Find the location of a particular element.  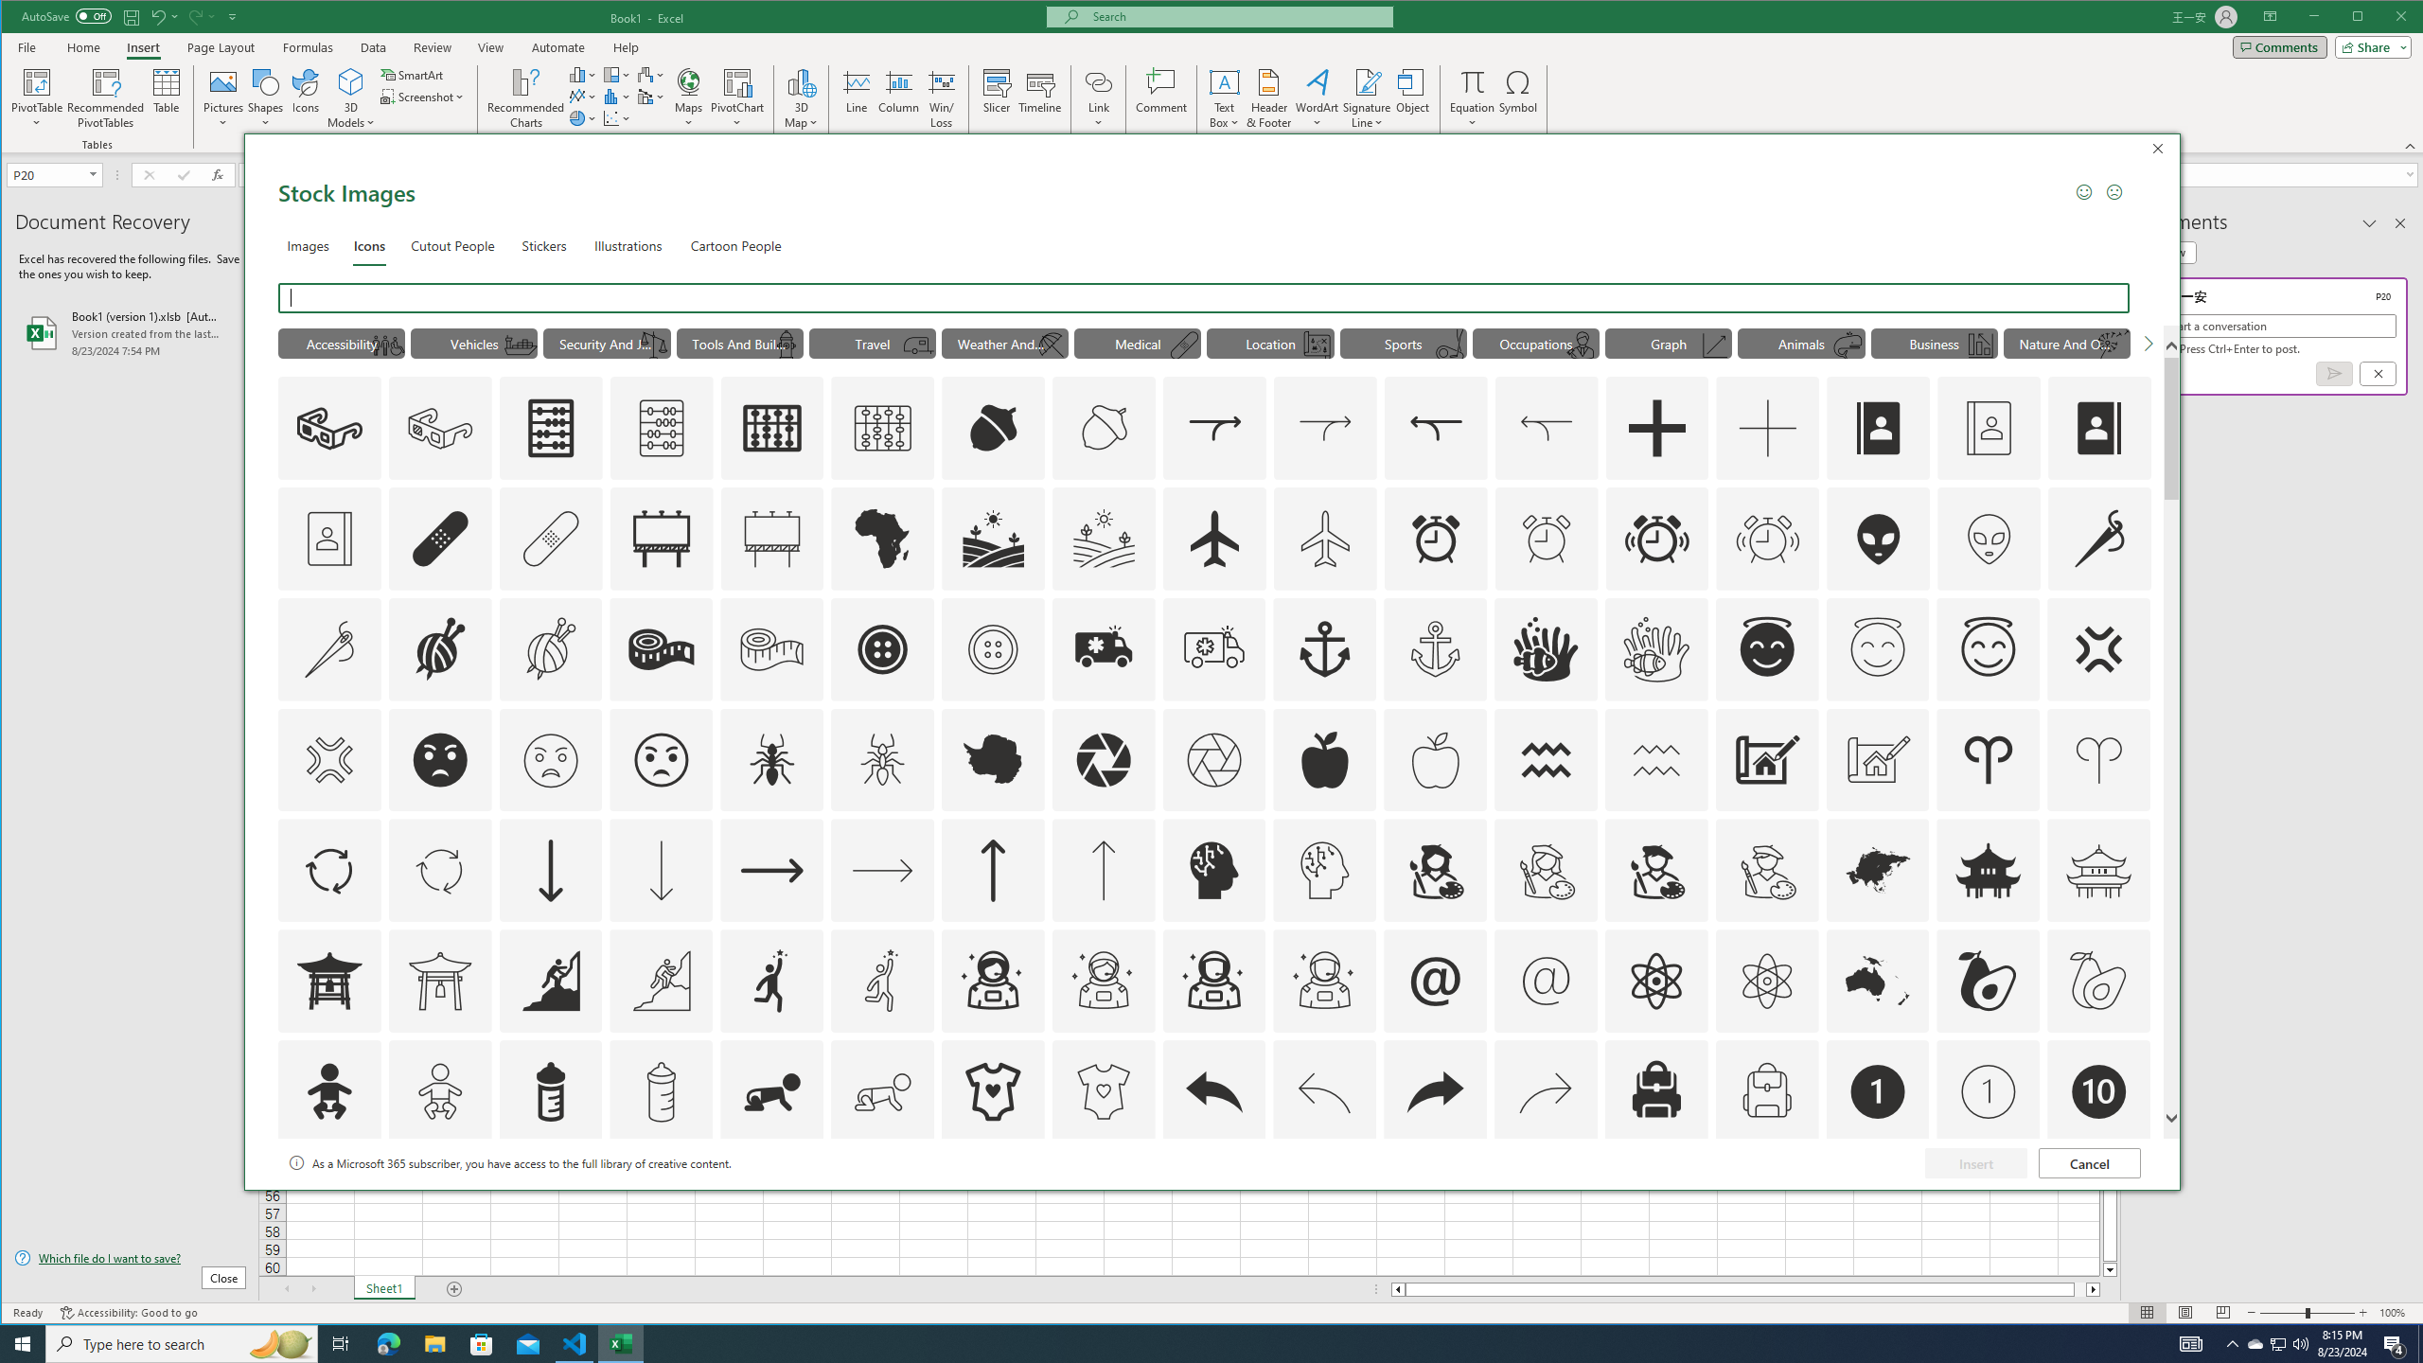

AutomationID: Icons_ArtificialIntelligence is located at coordinates (1213, 871).